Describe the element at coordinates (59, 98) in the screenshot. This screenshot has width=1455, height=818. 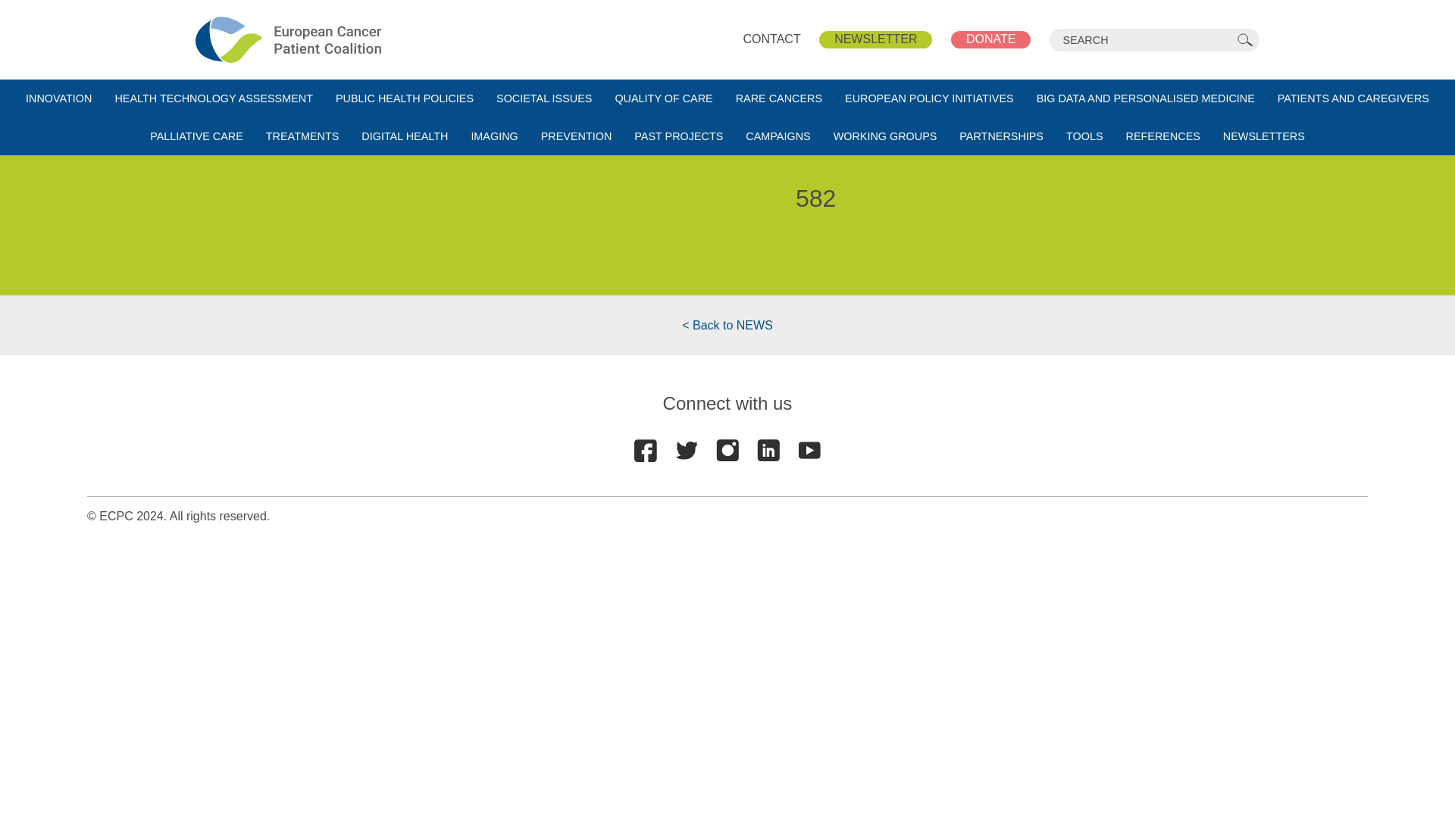
I see `INNOVATION` at that location.